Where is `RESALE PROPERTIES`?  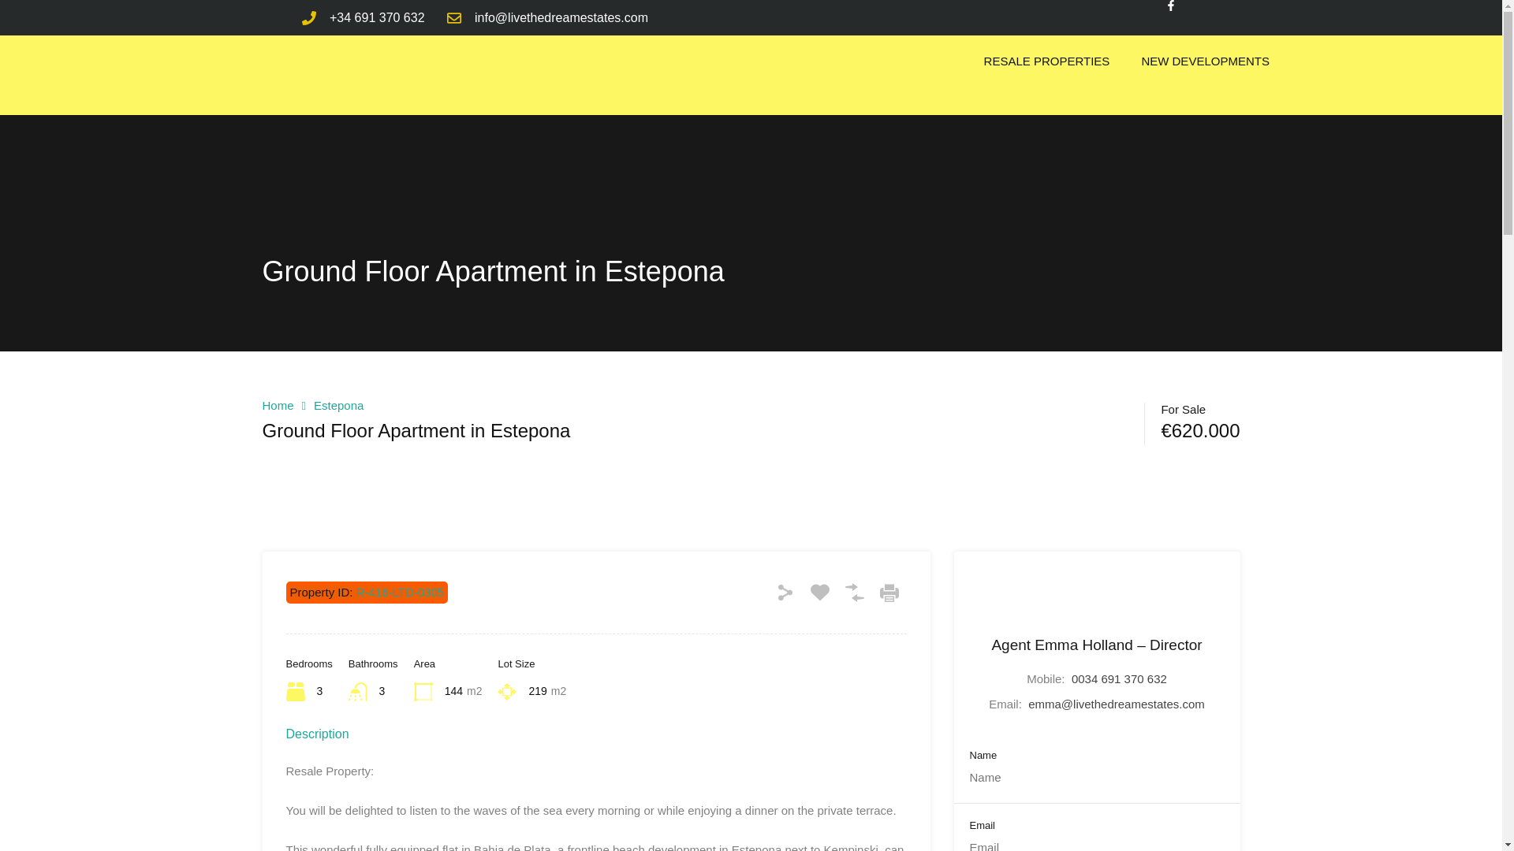 RESALE PROPERTIES is located at coordinates (1047, 61).